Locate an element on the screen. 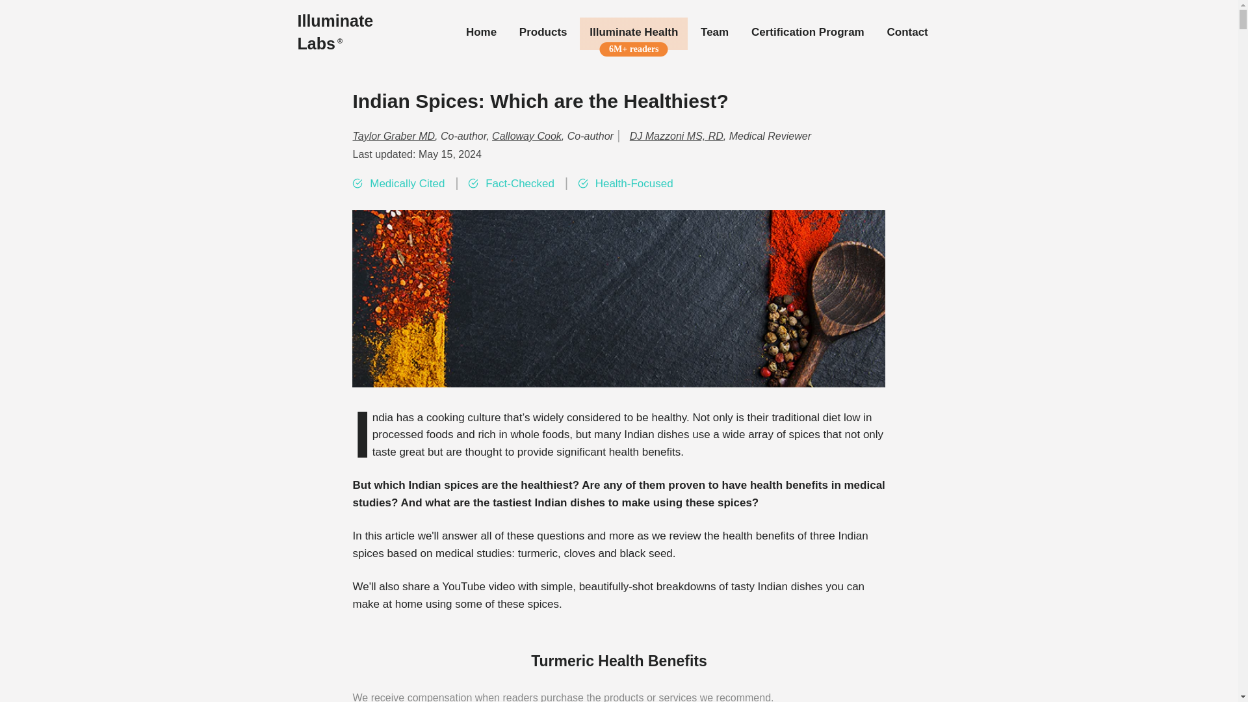 Image resolution: width=1248 pixels, height=702 pixels. Contact is located at coordinates (907, 32).